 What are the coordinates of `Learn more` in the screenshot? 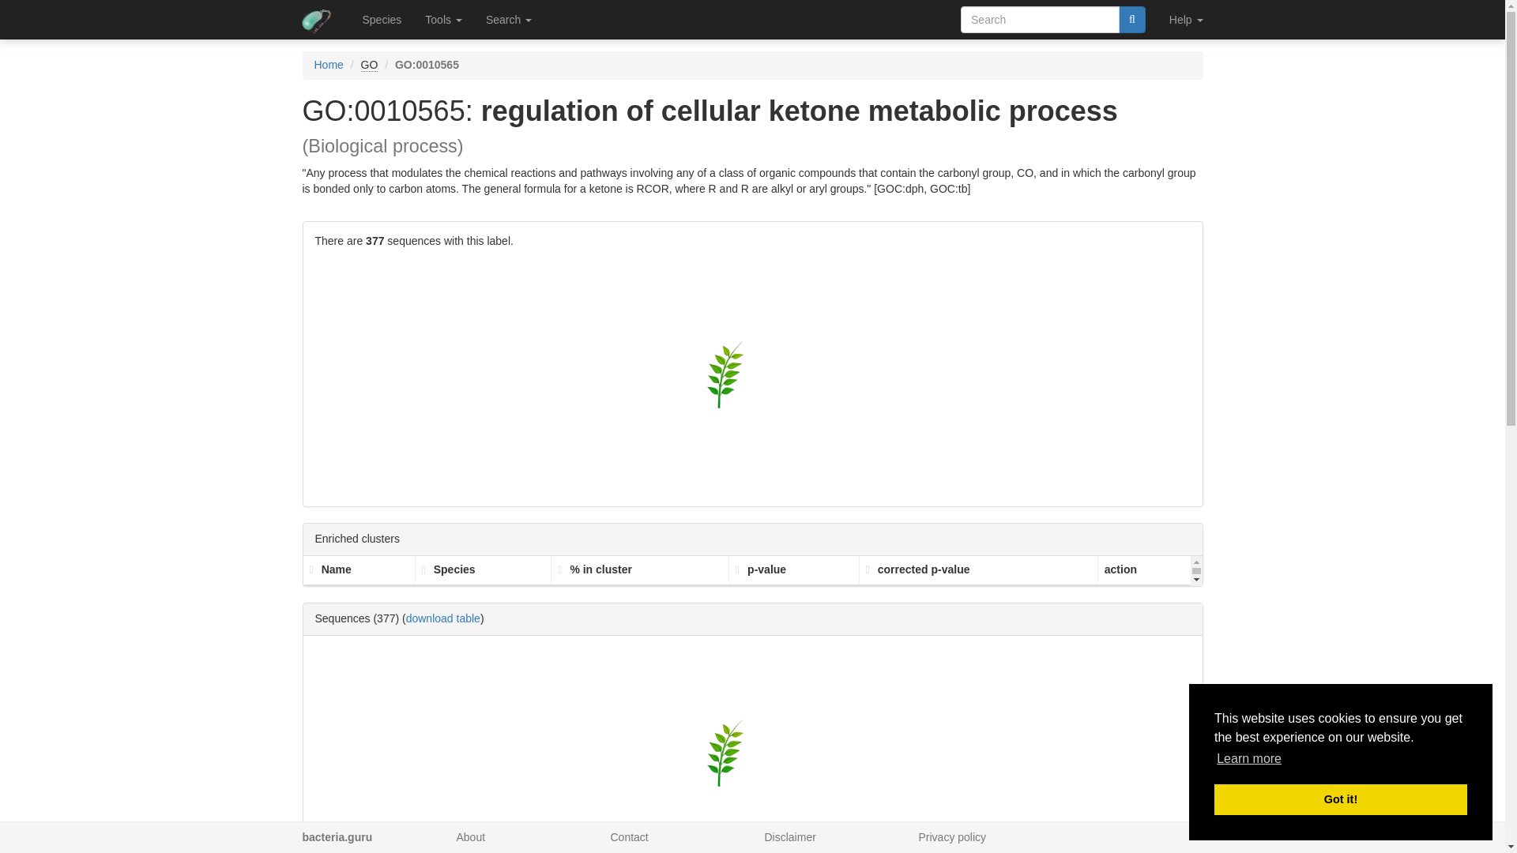 It's located at (1248, 759).